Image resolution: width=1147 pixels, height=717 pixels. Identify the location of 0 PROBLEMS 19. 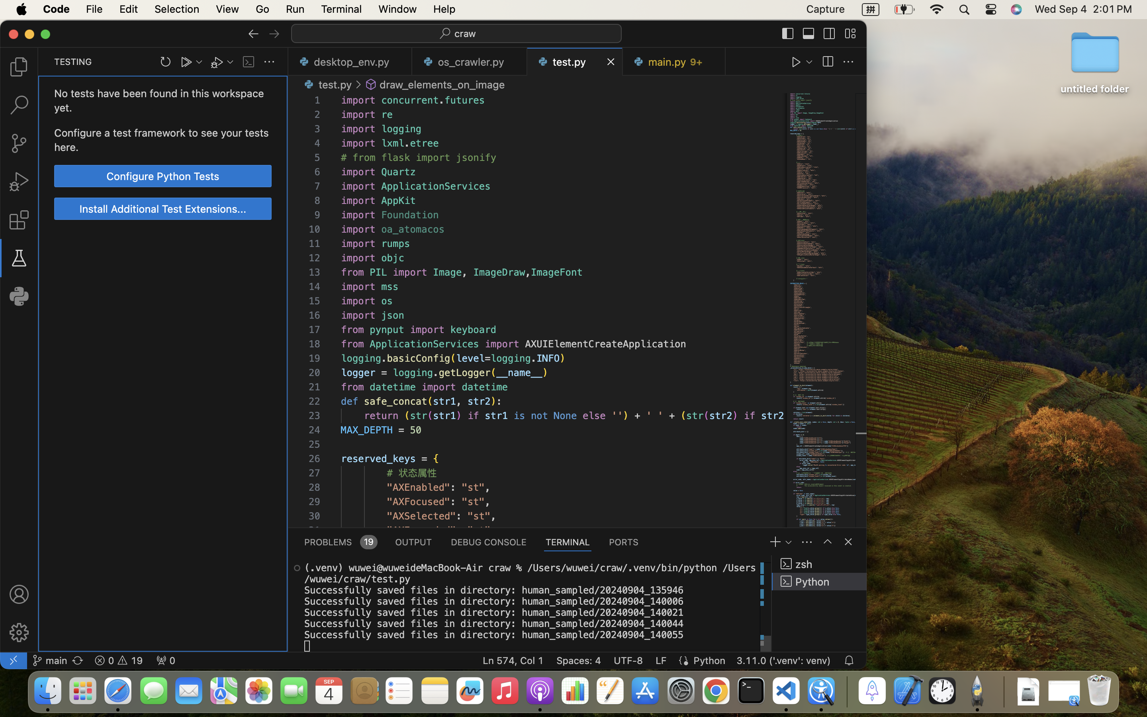
(340, 542).